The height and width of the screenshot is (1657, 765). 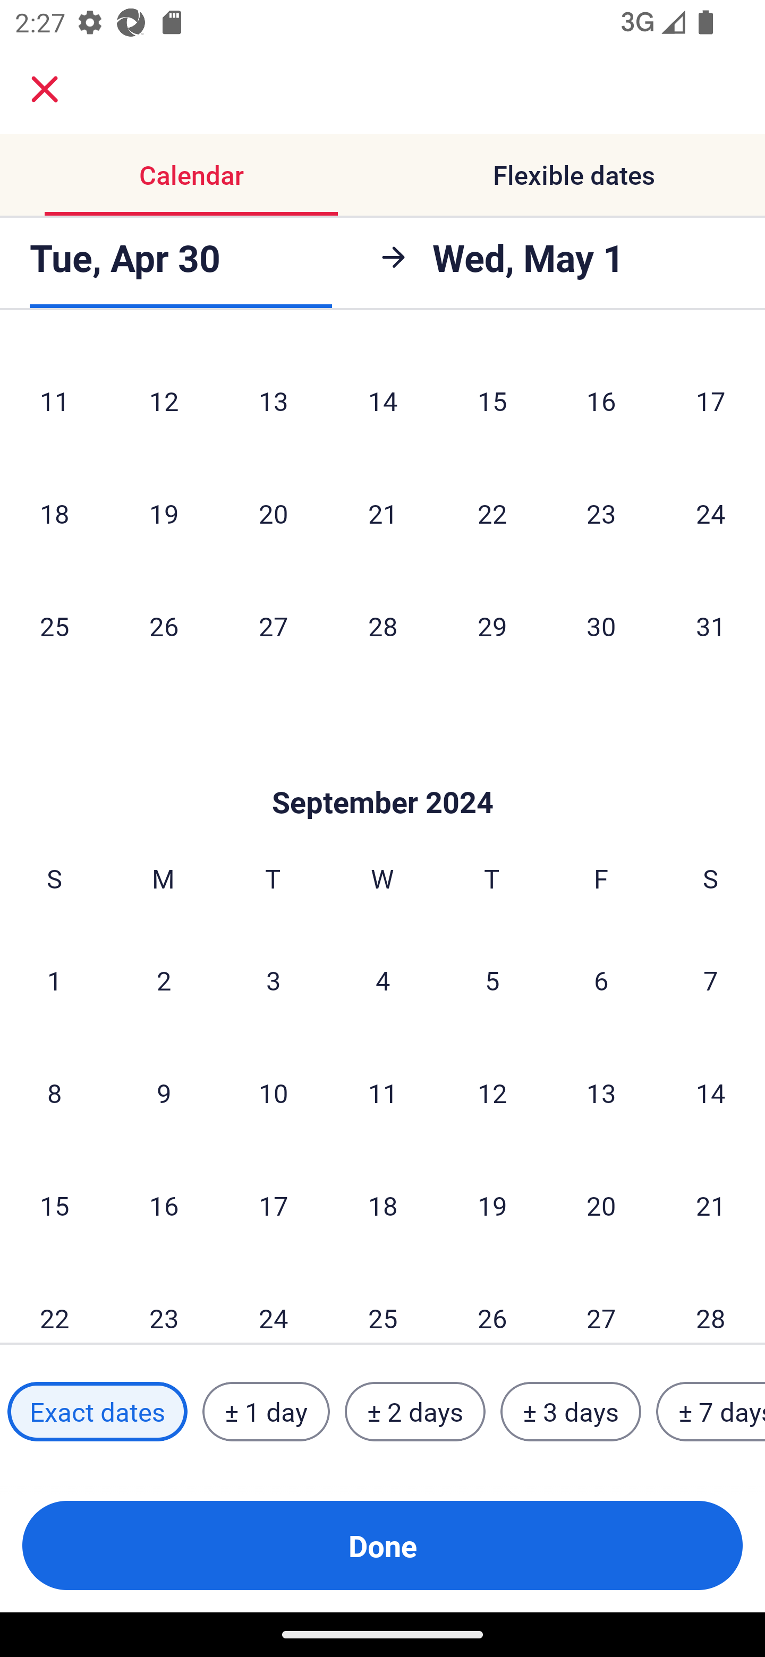 I want to click on 3 Tuesday, September 3, 2024, so click(x=273, y=980).